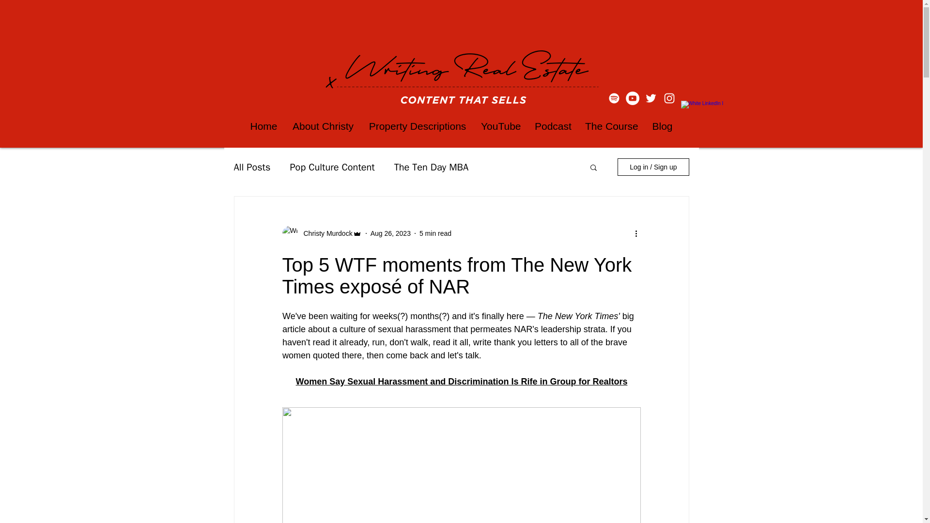  What do you see at coordinates (252, 167) in the screenshot?
I see `All Posts` at bounding box center [252, 167].